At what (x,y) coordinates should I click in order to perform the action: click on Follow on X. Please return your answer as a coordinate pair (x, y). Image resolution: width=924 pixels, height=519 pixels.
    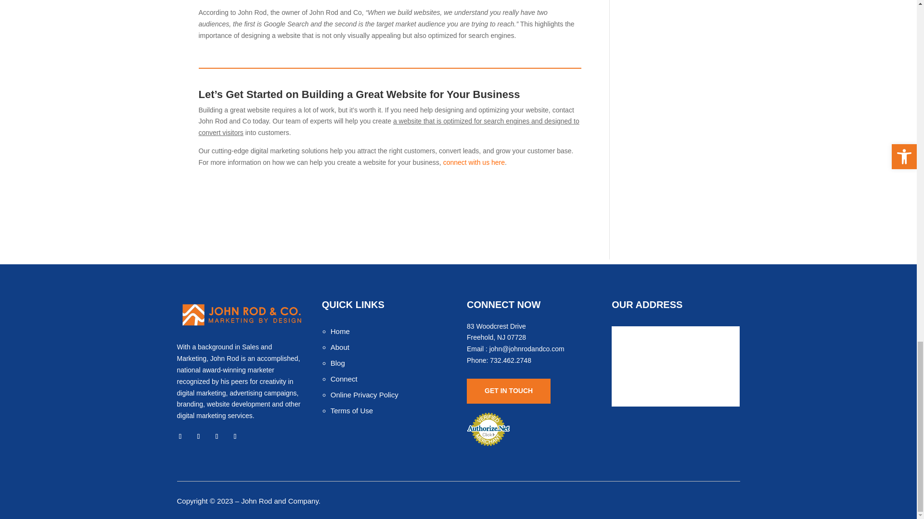
    Looking at the image, I should click on (198, 436).